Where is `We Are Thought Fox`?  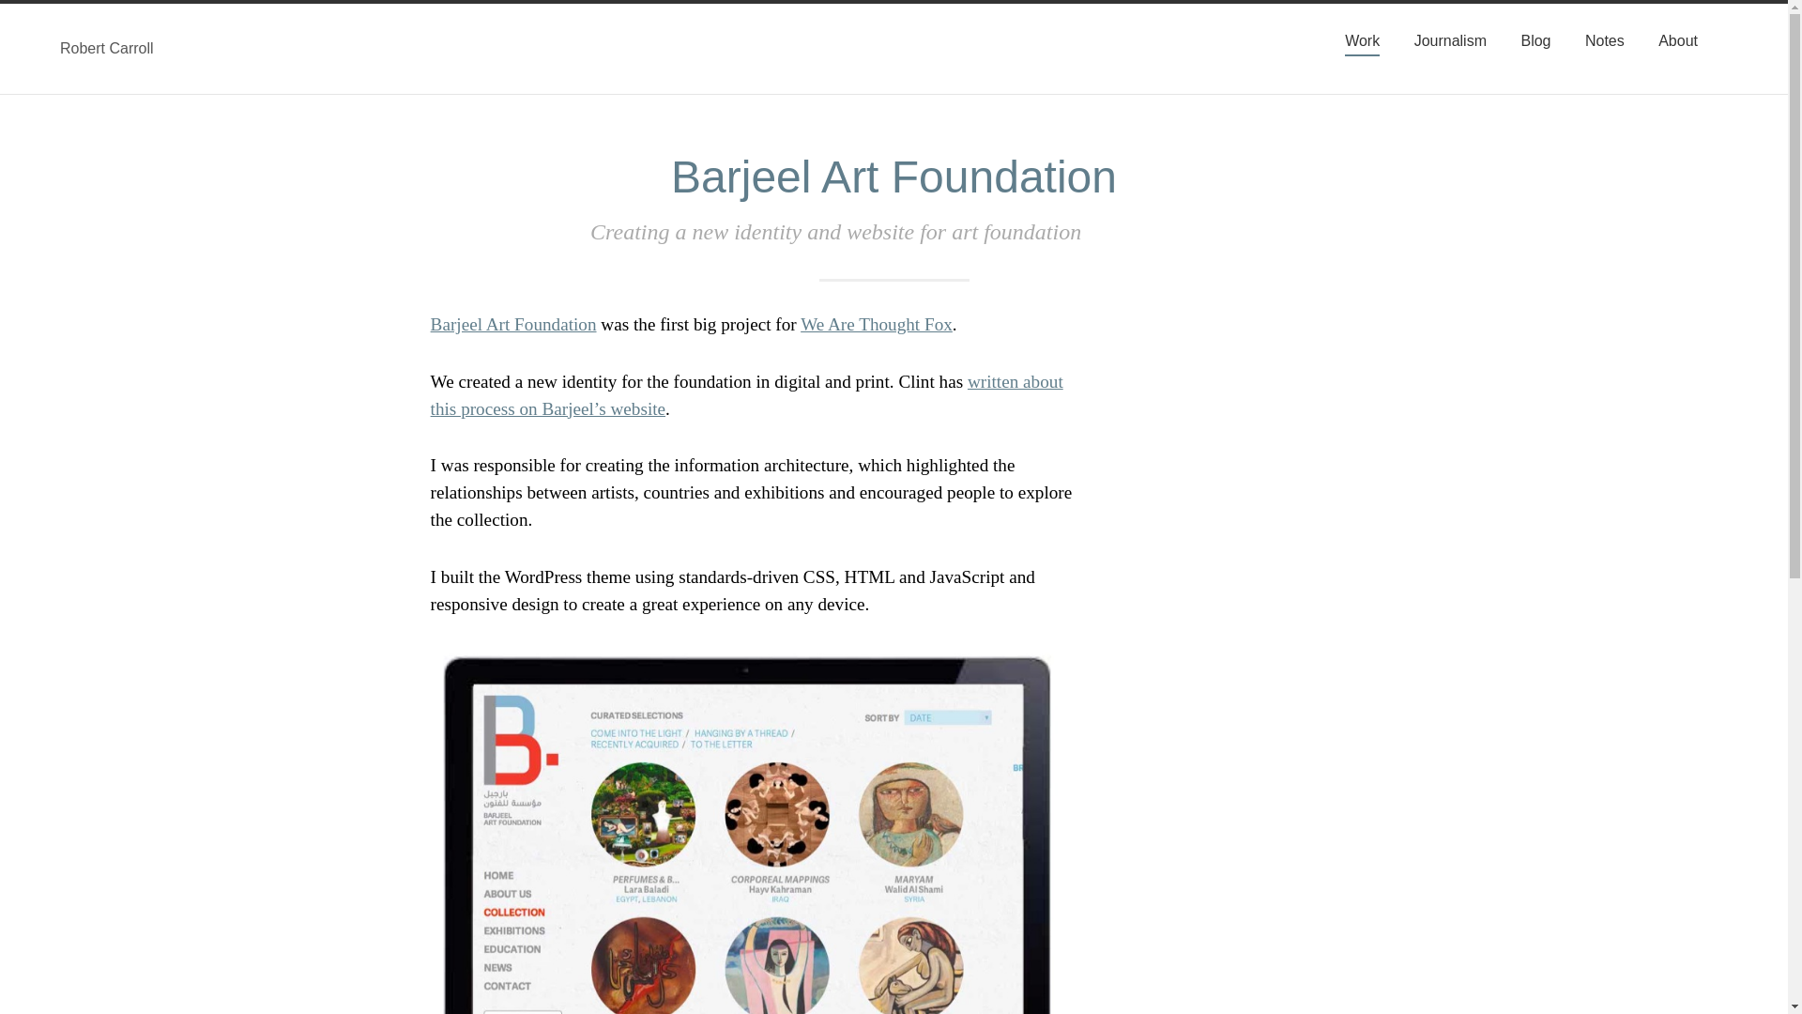 We Are Thought Fox is located at coordinates (877, 324).